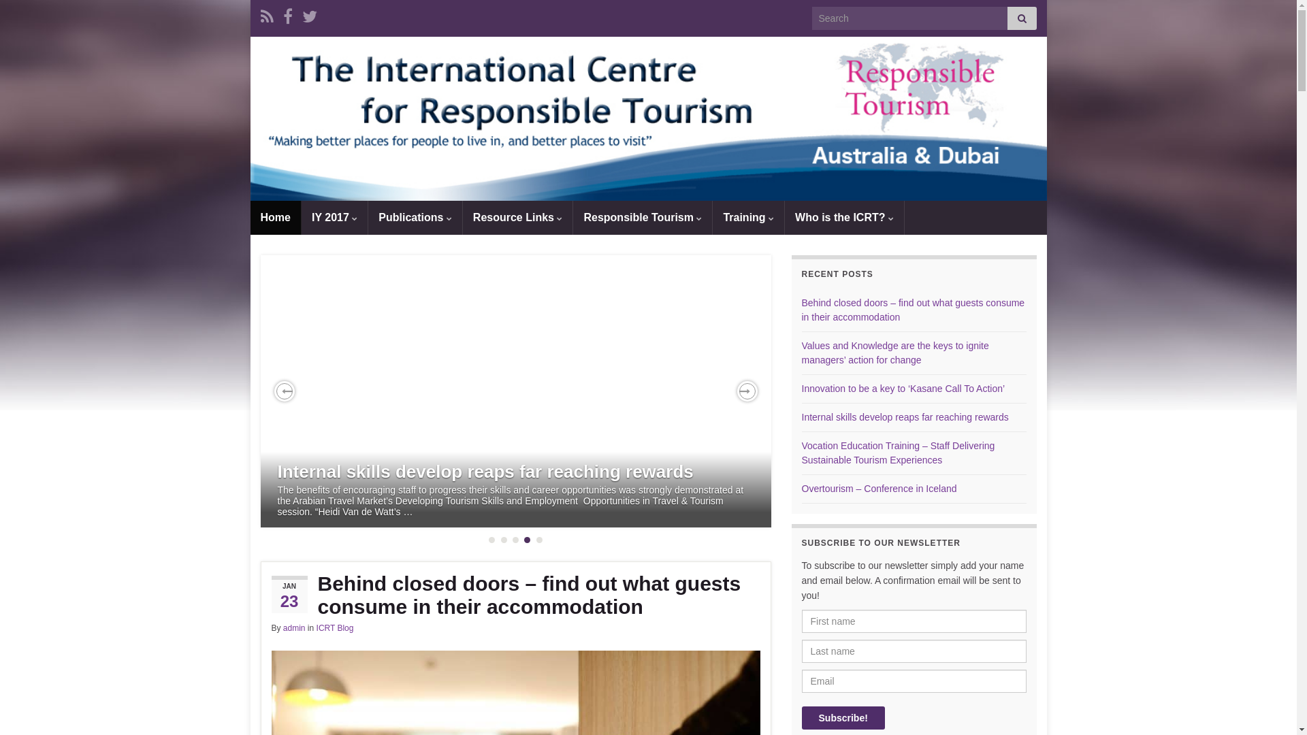  I want to click on ICRT Blog, so click(335, 628).